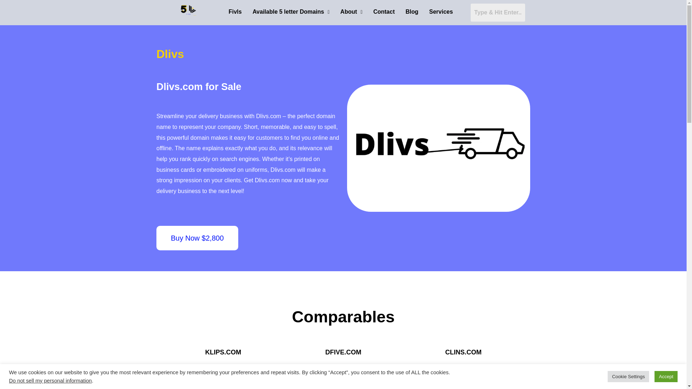 This screenshot has height=389, width=692. I want to click on Available 5 letter Domains, so click(291, 12).